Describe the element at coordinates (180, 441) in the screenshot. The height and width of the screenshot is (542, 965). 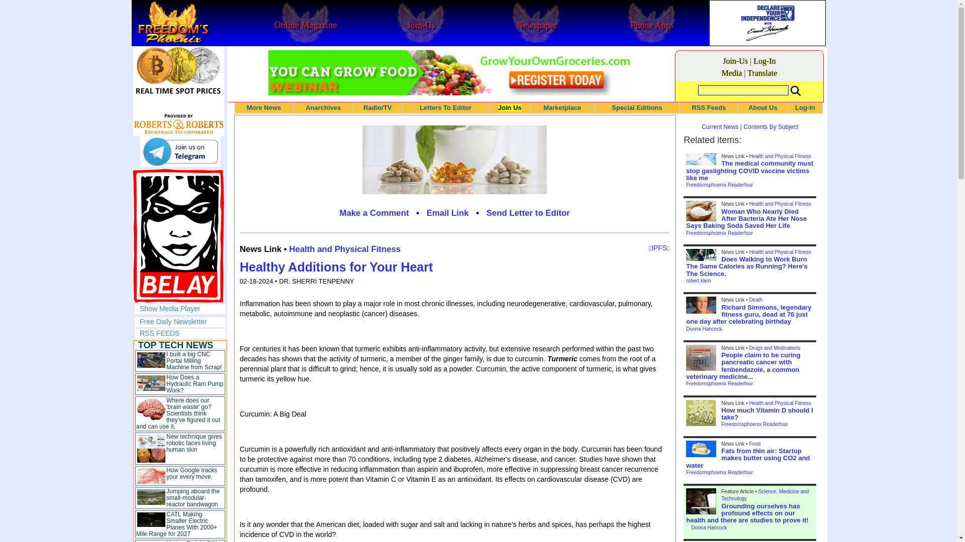
I see `Top Links` at that location.